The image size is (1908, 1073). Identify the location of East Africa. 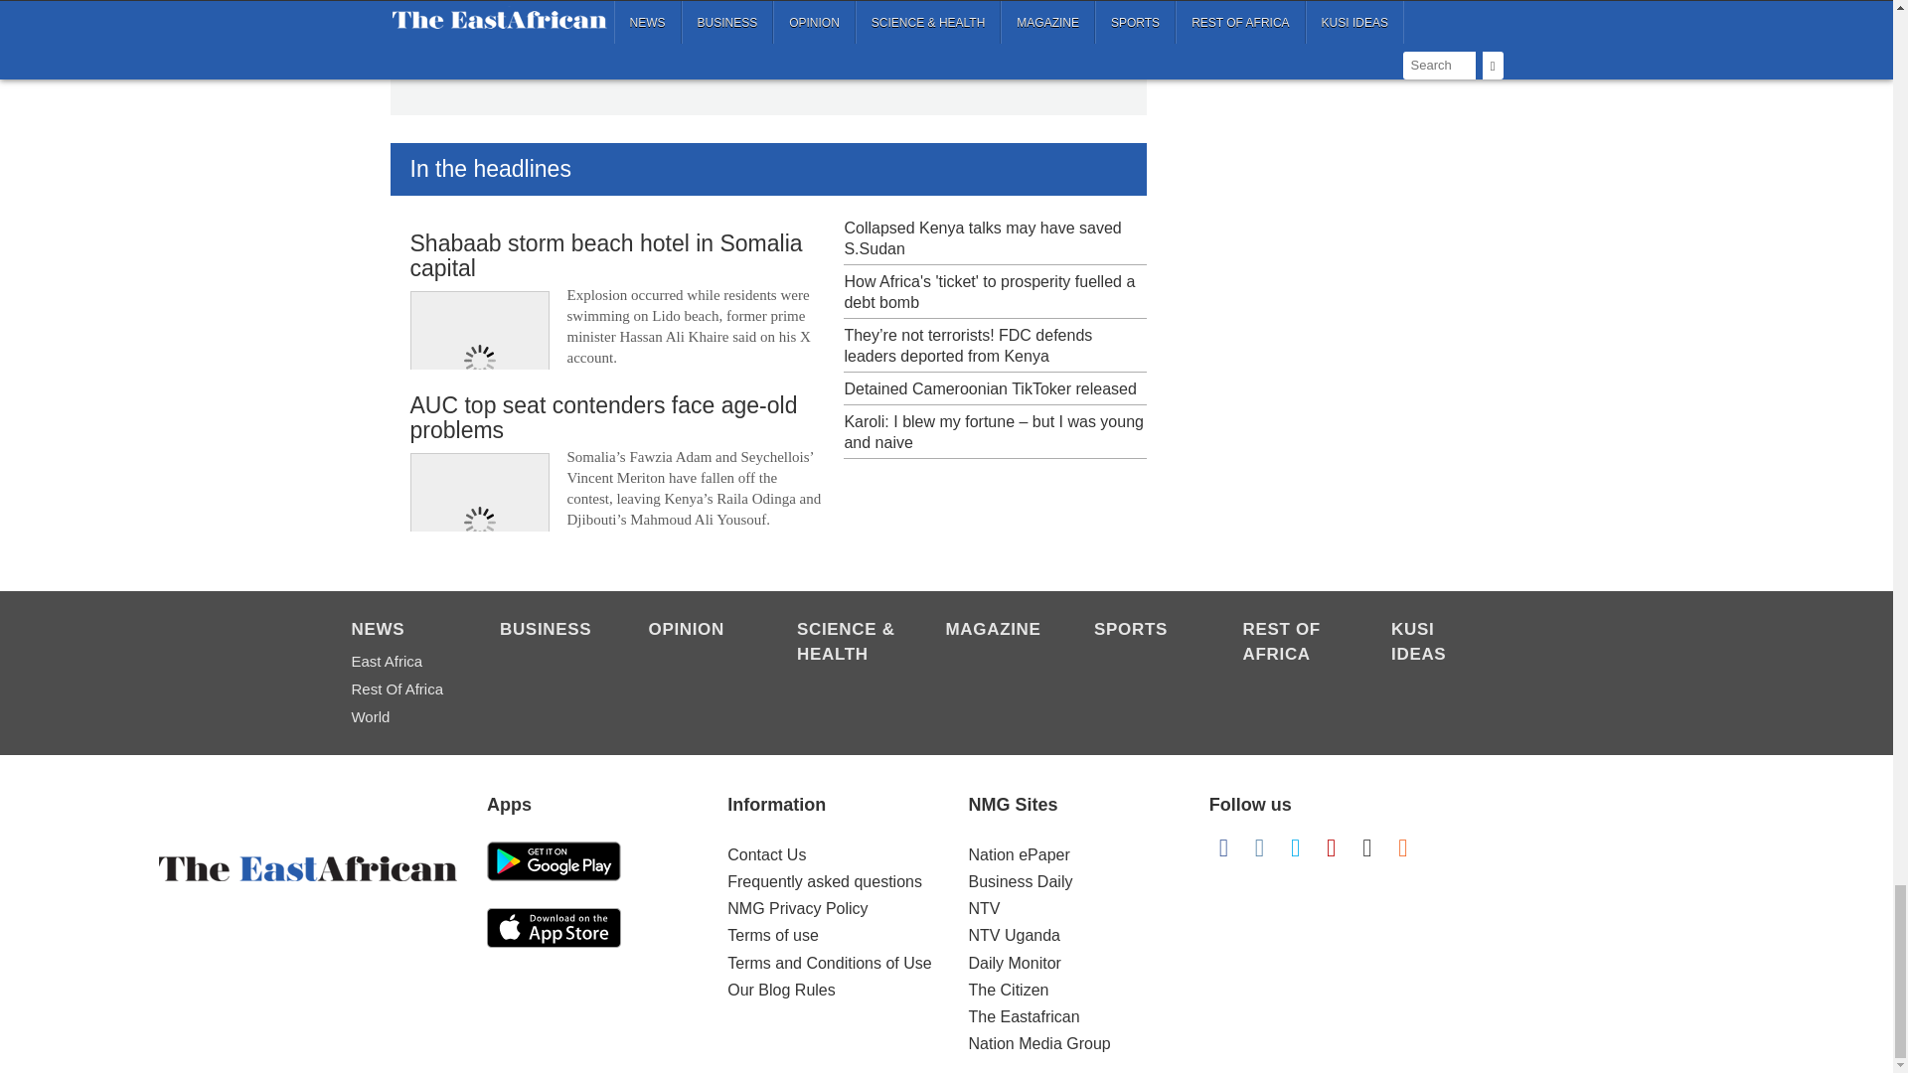
(401, 662).